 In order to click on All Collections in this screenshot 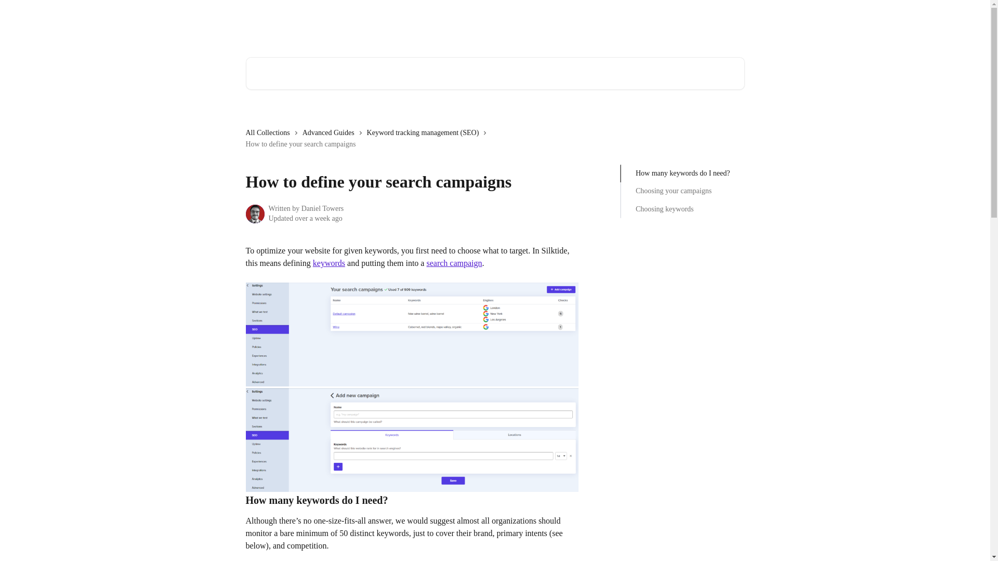, I will do `click(269, 133)`.